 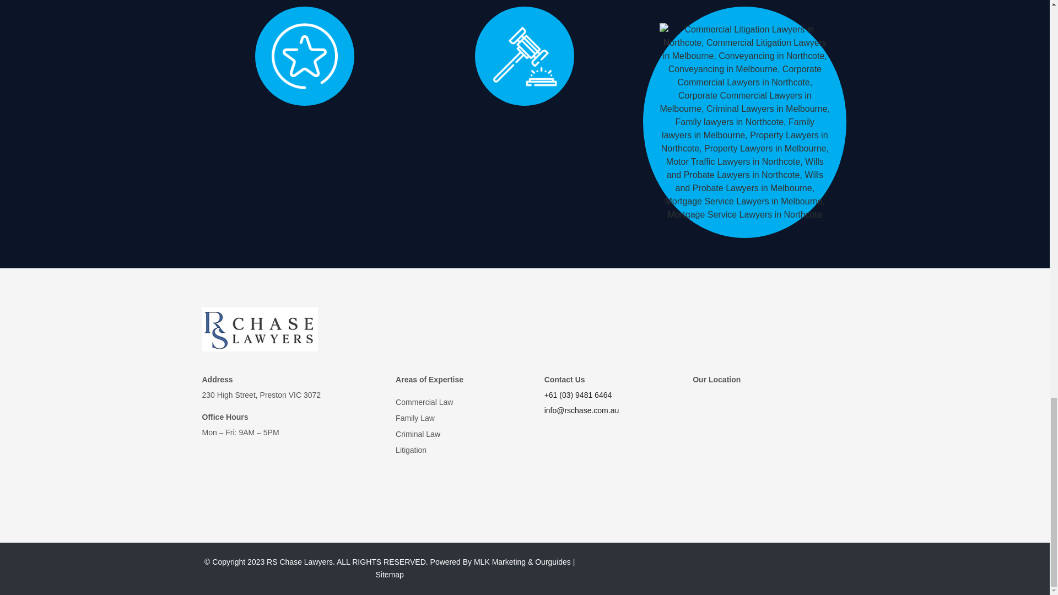 What do you see at coordinates (525, 56) in the screenshot?
I see `law` at bounding box center [525, 56].